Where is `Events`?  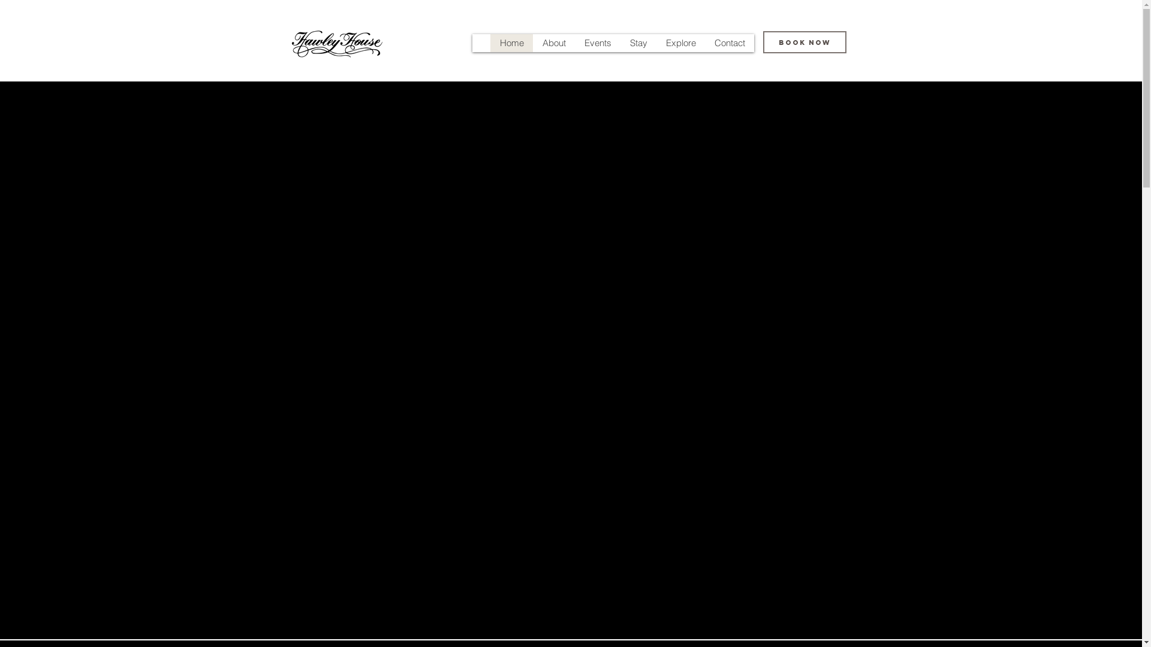 Events is located at coordinates (597, 43).